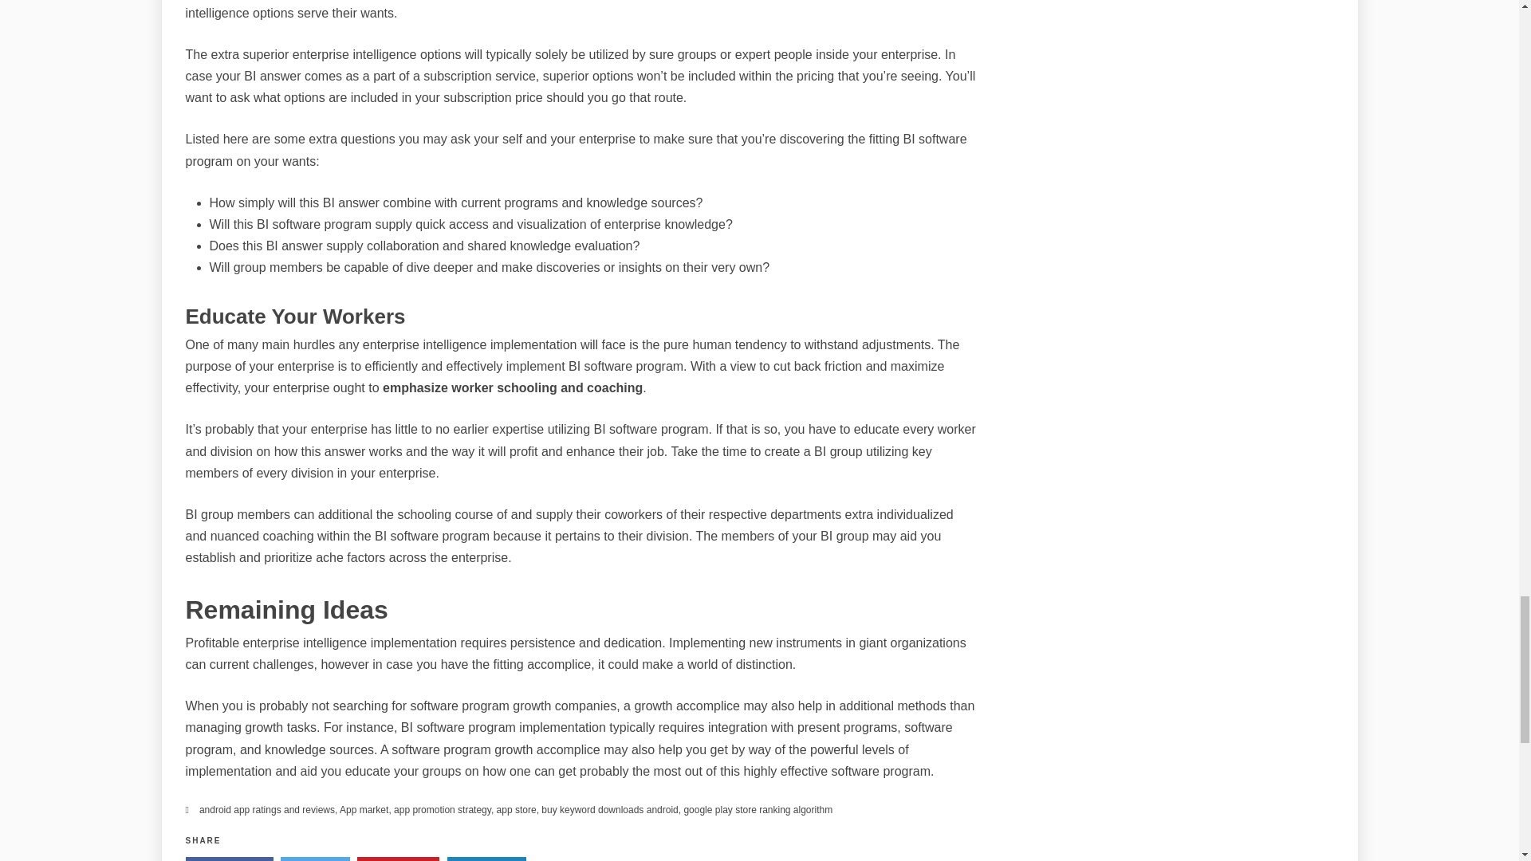  Describe the element at coordinates (228, 859) in the screenshot. I see `Facebook` at that location.